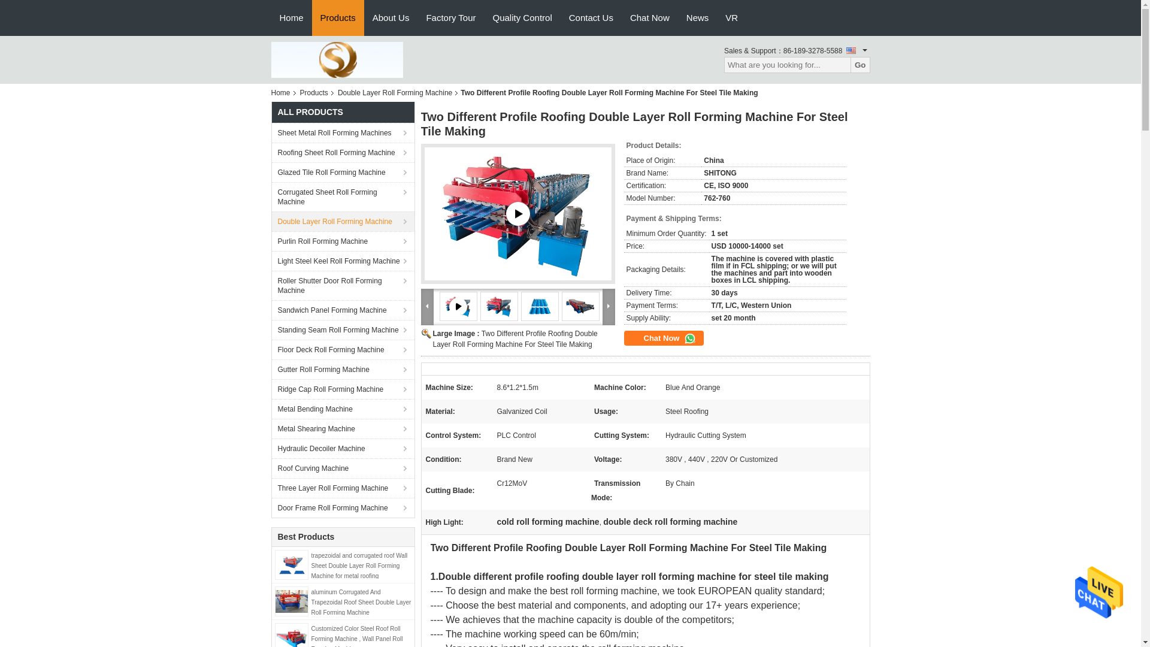 The image size is (1150, 647). I want to click on About Us, so click(391, 18).